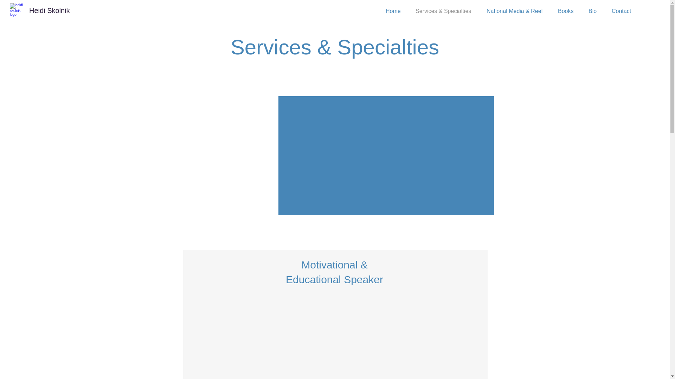  What do you see at coordinates (49, 11) in the screenshot?
I see `Heidi Skolnik` at bounding box center [49, 11].